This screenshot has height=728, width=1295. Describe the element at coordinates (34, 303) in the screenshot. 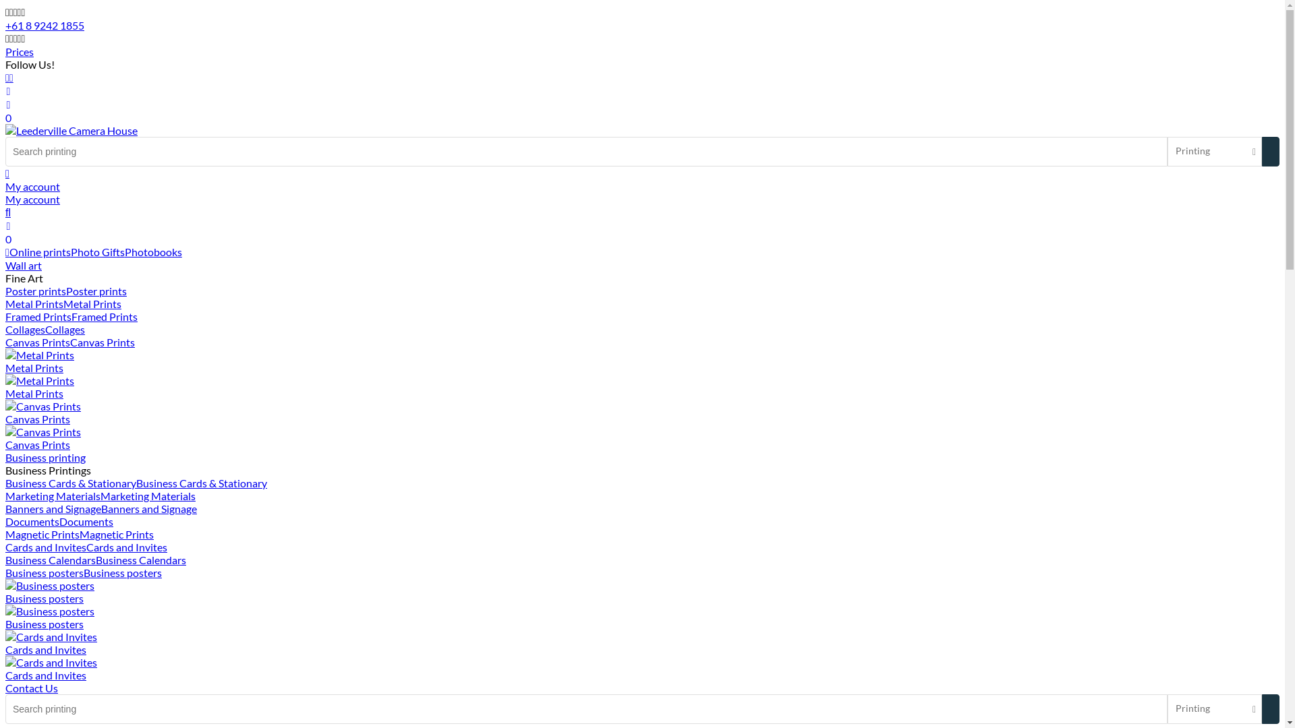

I see `Metal Prints` at that location.